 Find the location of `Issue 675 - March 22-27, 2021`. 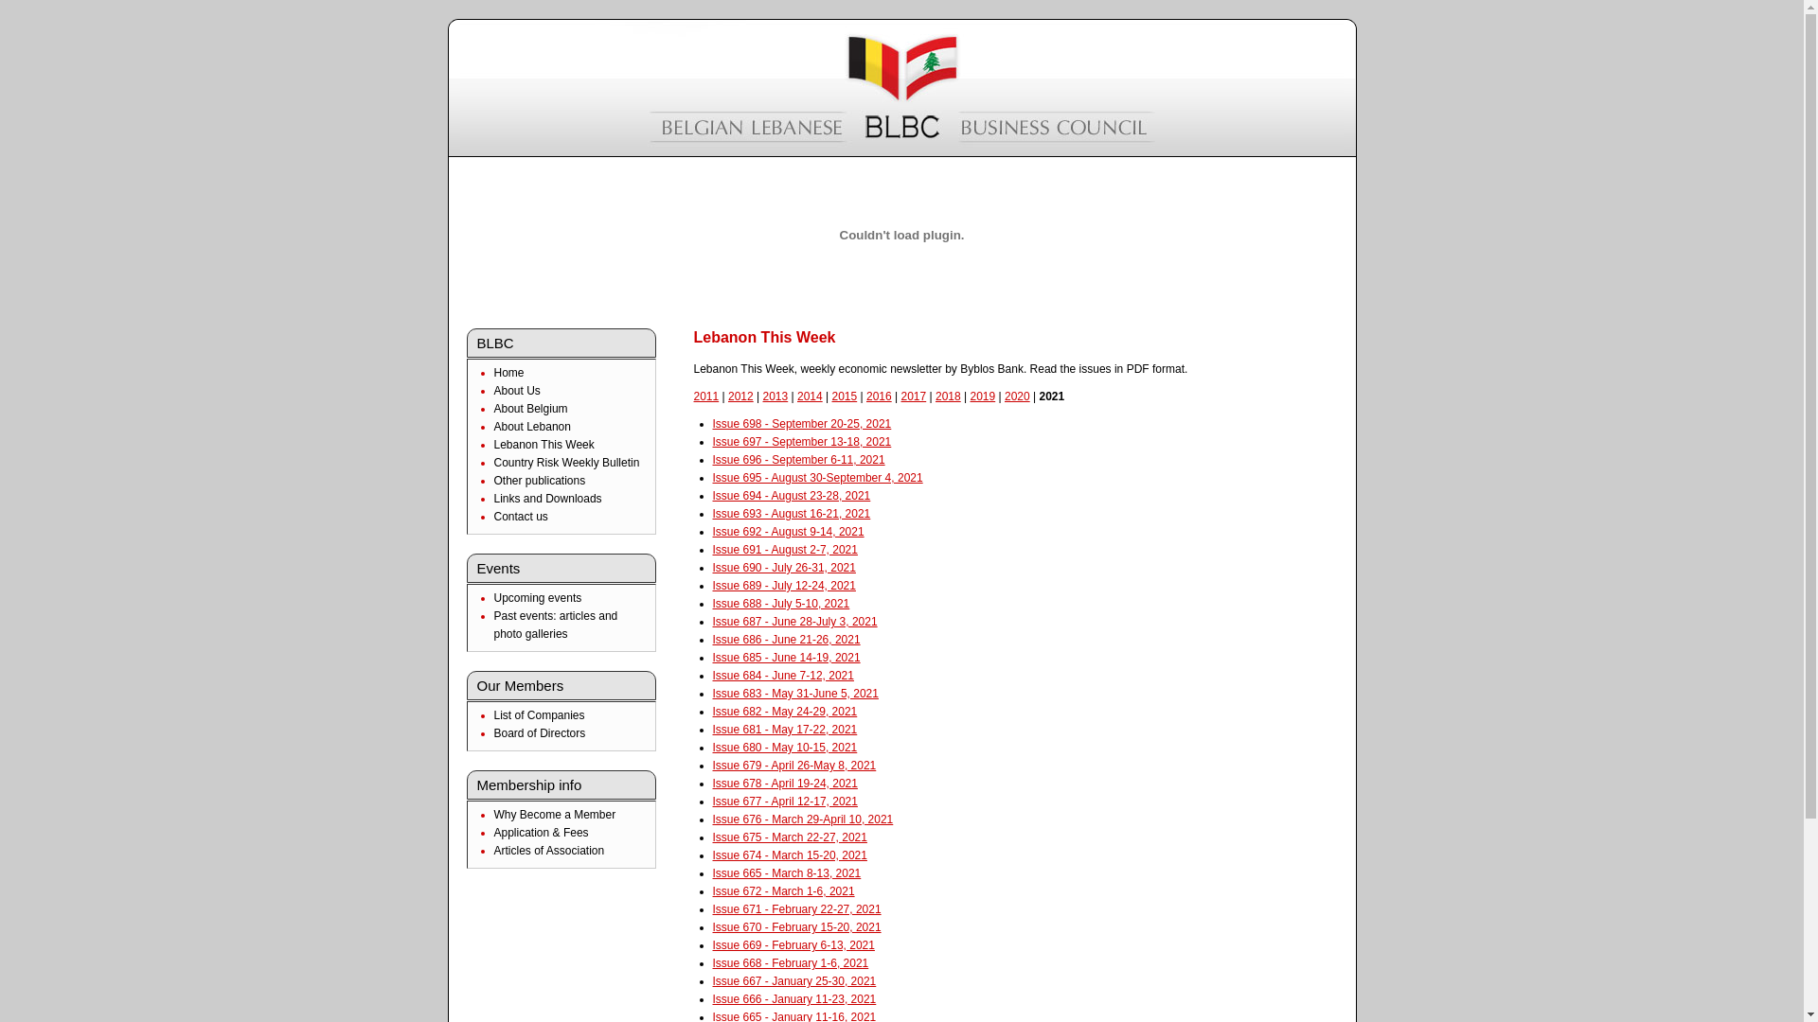

Issue 675 - March 22-27, 2021 is located at coordinates (790, 837).